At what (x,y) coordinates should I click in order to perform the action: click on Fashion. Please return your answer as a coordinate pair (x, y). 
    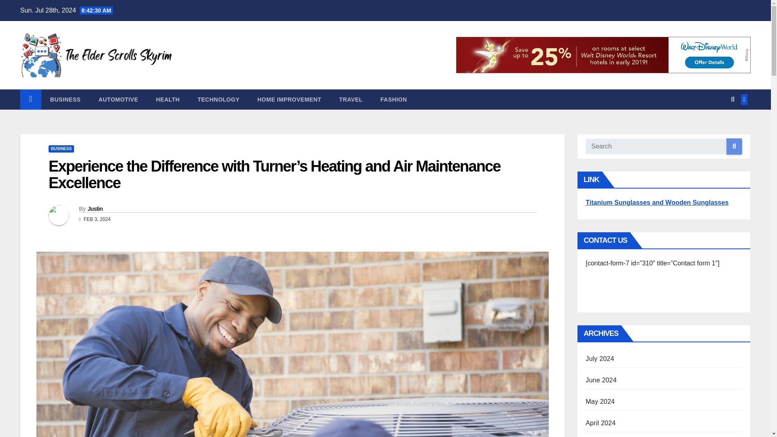
    Looking at the image, I should click on (393, 100).